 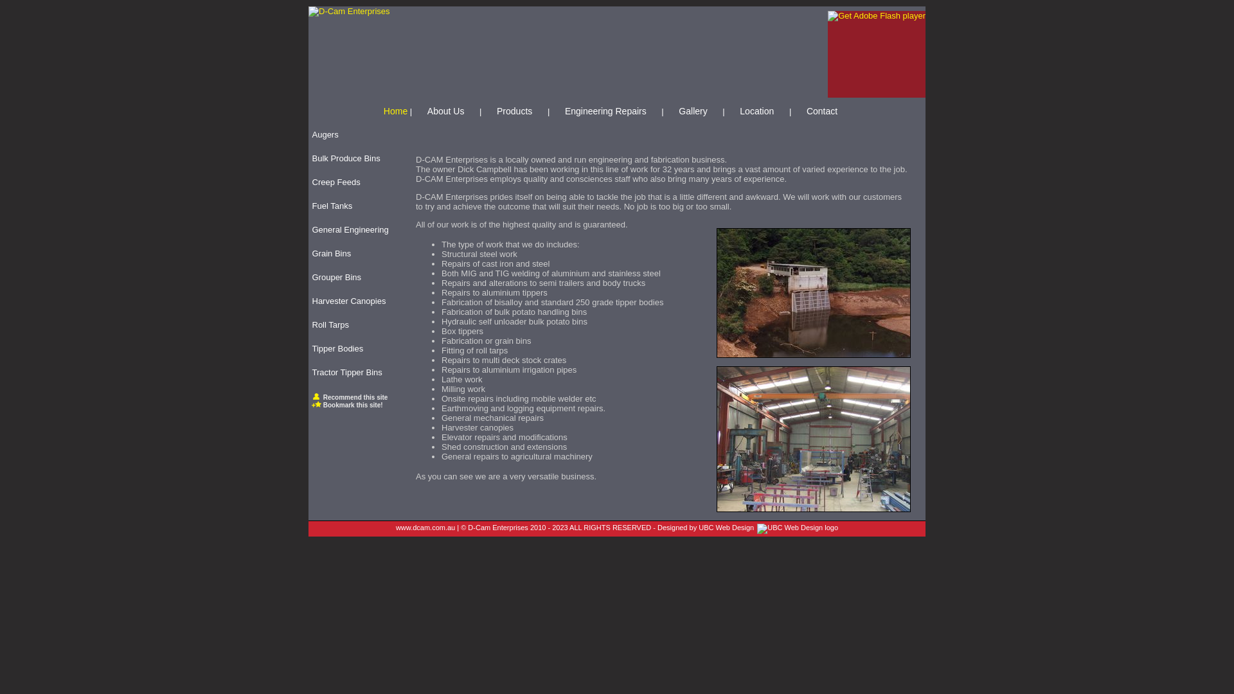 I want to click on Home, so click(x=396, y=111).